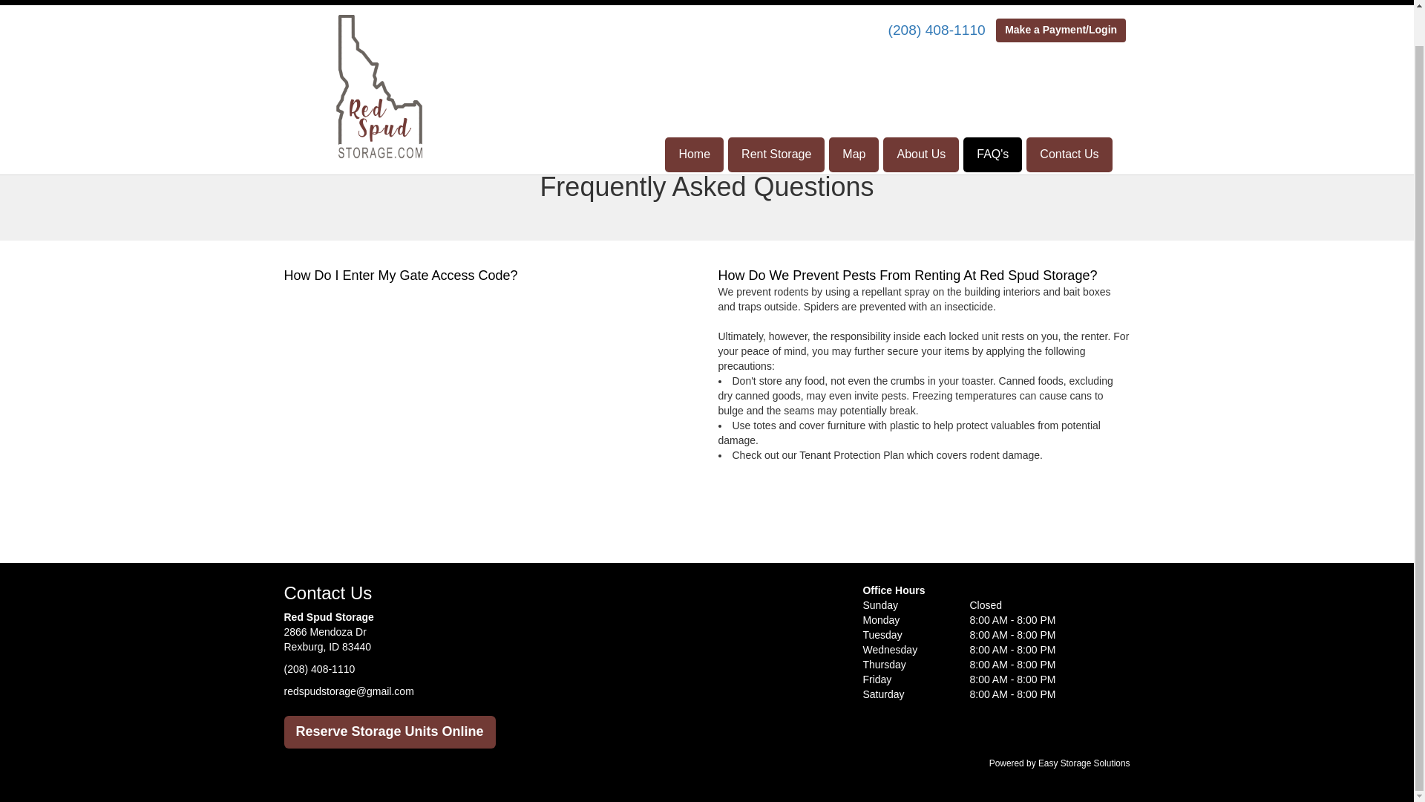  Describe the element at coordinates (921, 117) in the screenshot. I see `About Us` at that location.